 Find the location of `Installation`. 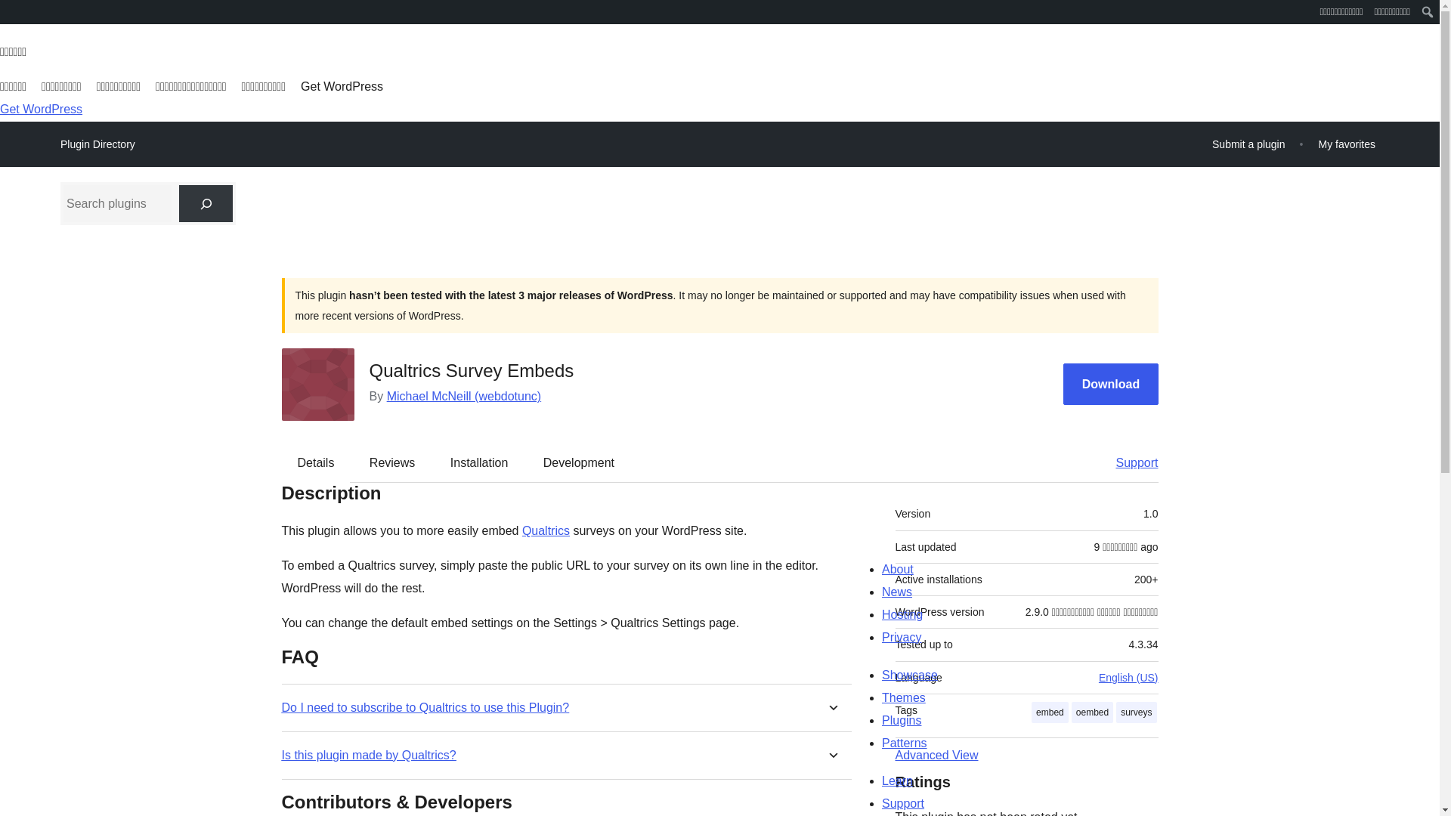

Installation is located at coordinates (479, 462).